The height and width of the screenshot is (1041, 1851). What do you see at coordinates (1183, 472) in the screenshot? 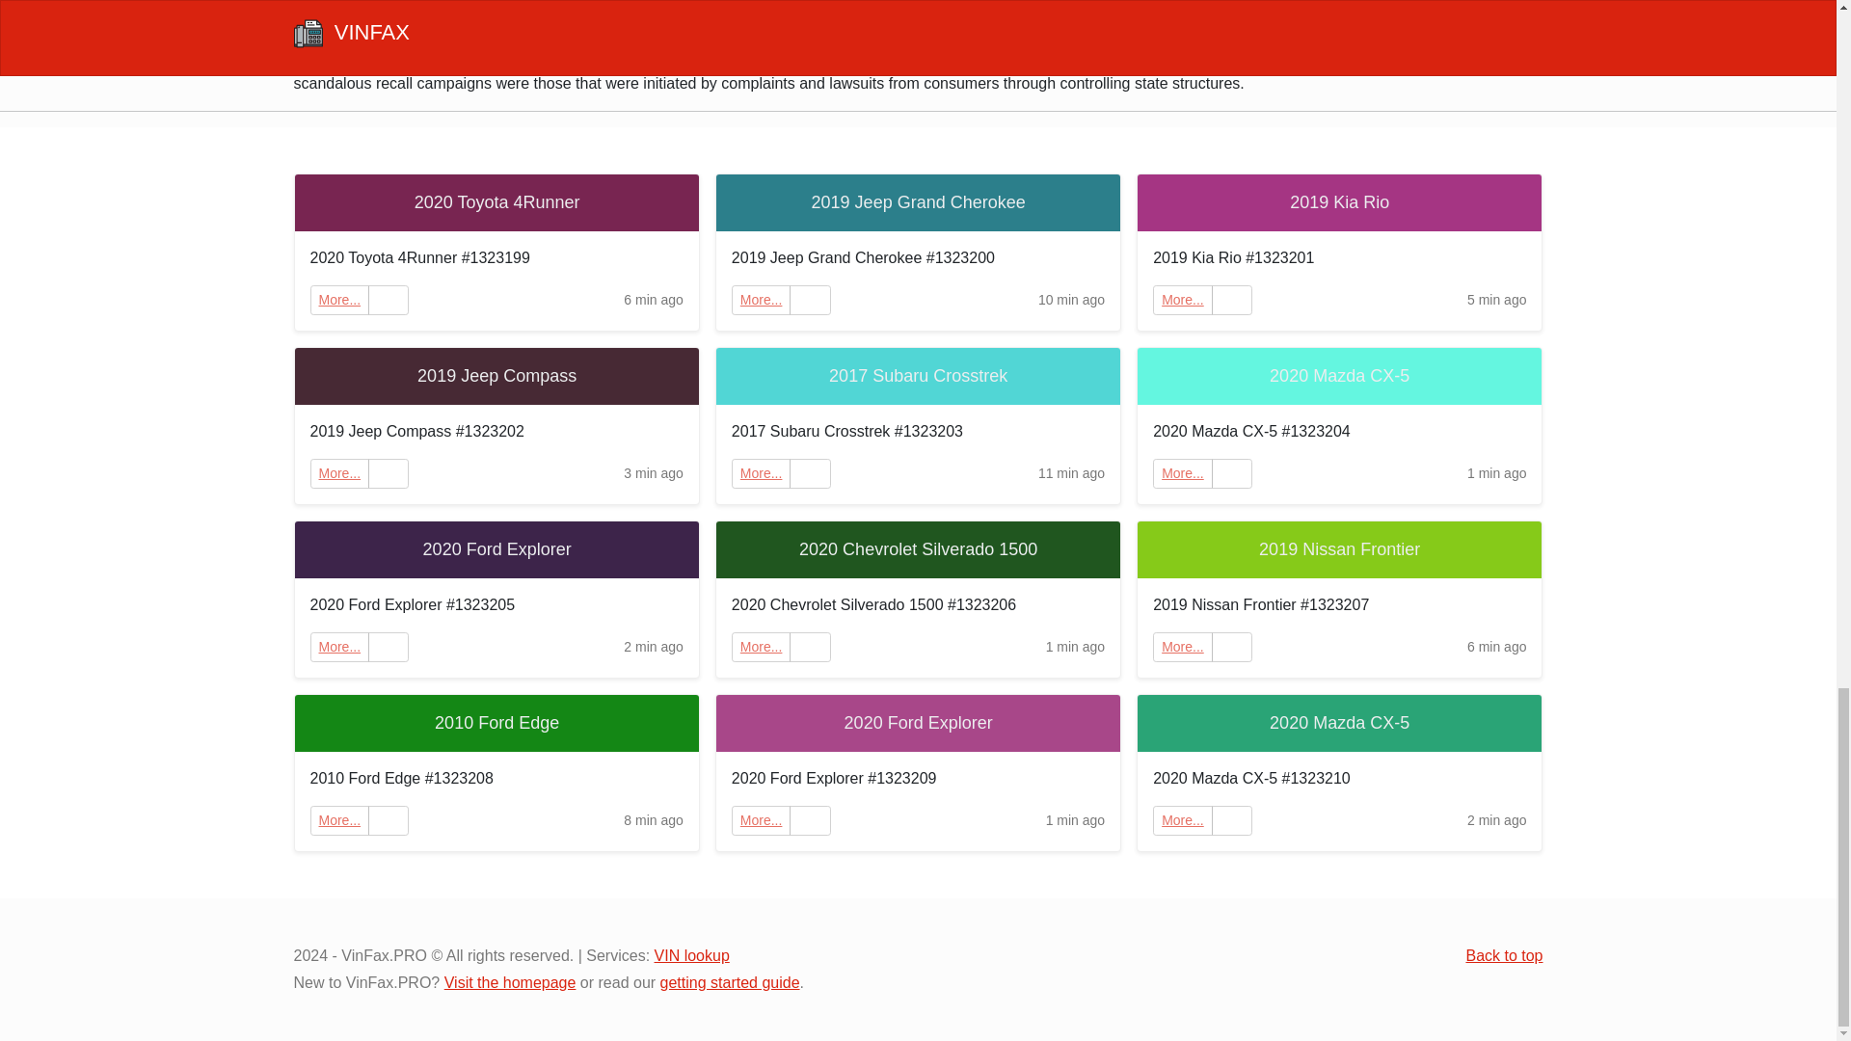
I see `More...` at bounding box center [1183, 472].